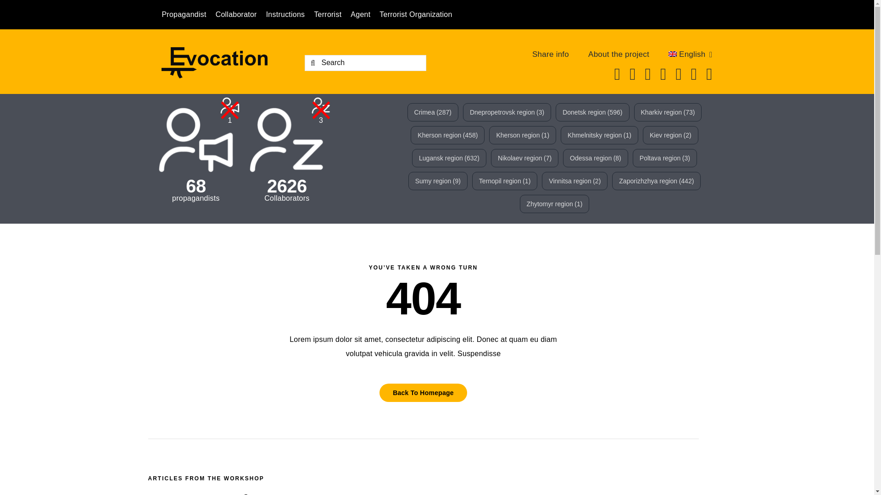 The width and height of the screenshot is (881, 495). Describe the element at coordinates (230, 105) in the screenshot. I see `icon-04` at that location.